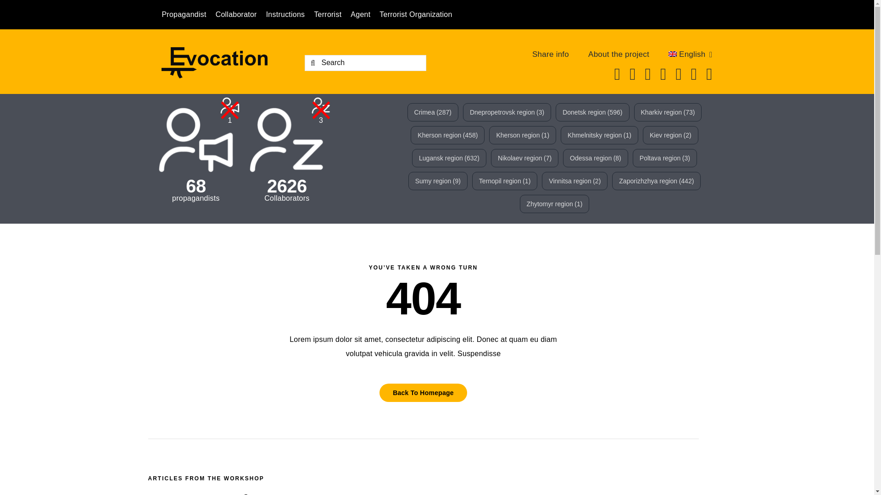 The width and height of the screenshot is (881, 495). Describe the element at coordinates (230, 105) in the screenshot. I see `icon-04` at that location.